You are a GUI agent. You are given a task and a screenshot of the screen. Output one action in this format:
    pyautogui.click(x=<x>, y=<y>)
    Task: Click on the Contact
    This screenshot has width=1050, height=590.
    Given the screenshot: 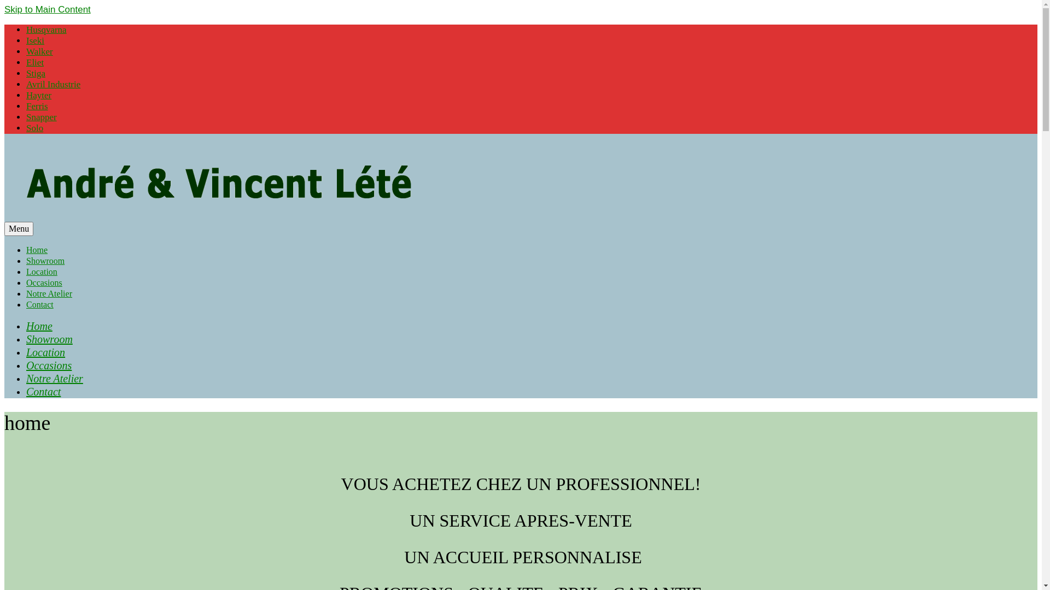 What is the action you would take?
    pyautogui.click(x=40, y=305)
    